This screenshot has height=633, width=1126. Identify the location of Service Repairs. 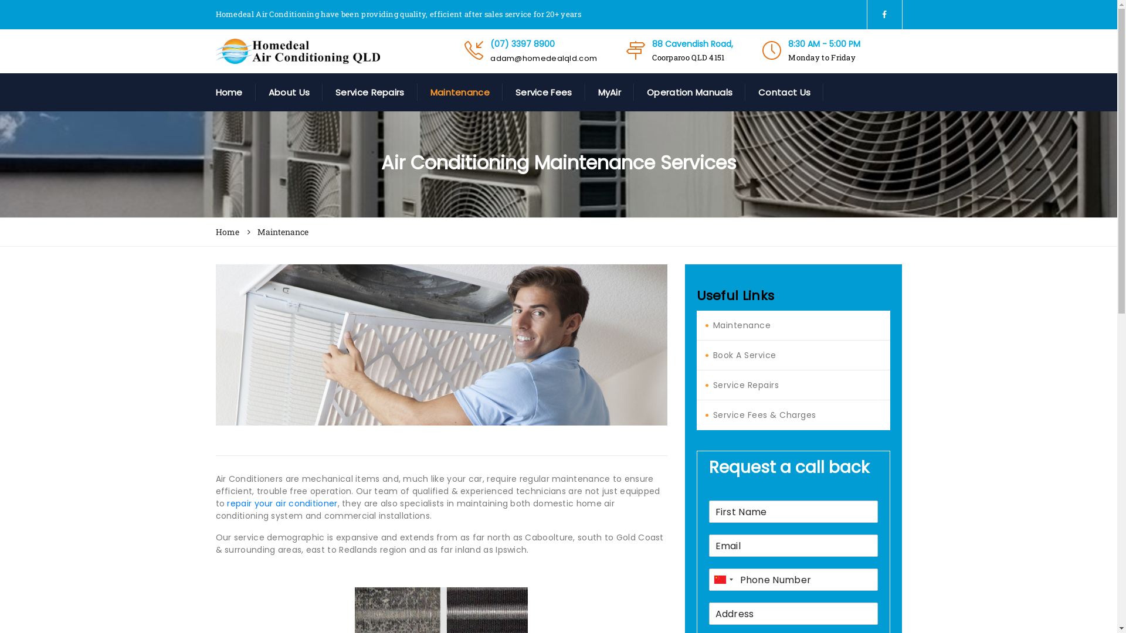
(370, 93).